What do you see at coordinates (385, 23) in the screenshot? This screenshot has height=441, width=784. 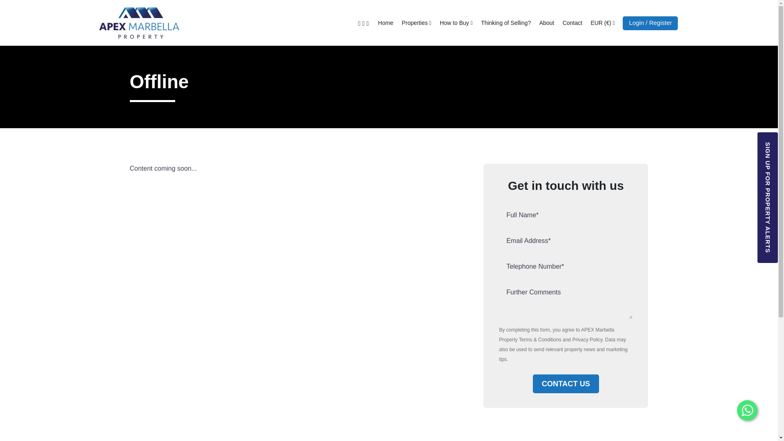 I see `Home` at bounding box center [385, 23].